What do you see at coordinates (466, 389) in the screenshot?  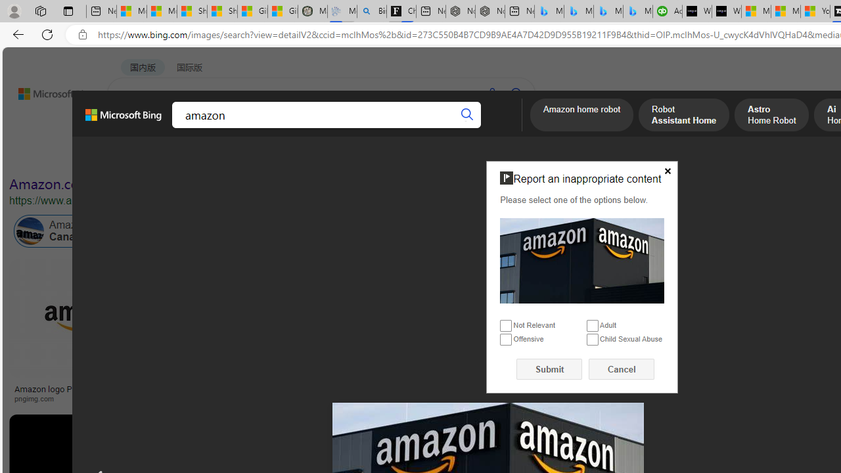 I see `Listen: What's next for Amazon?` at bounding box center [466, 389].